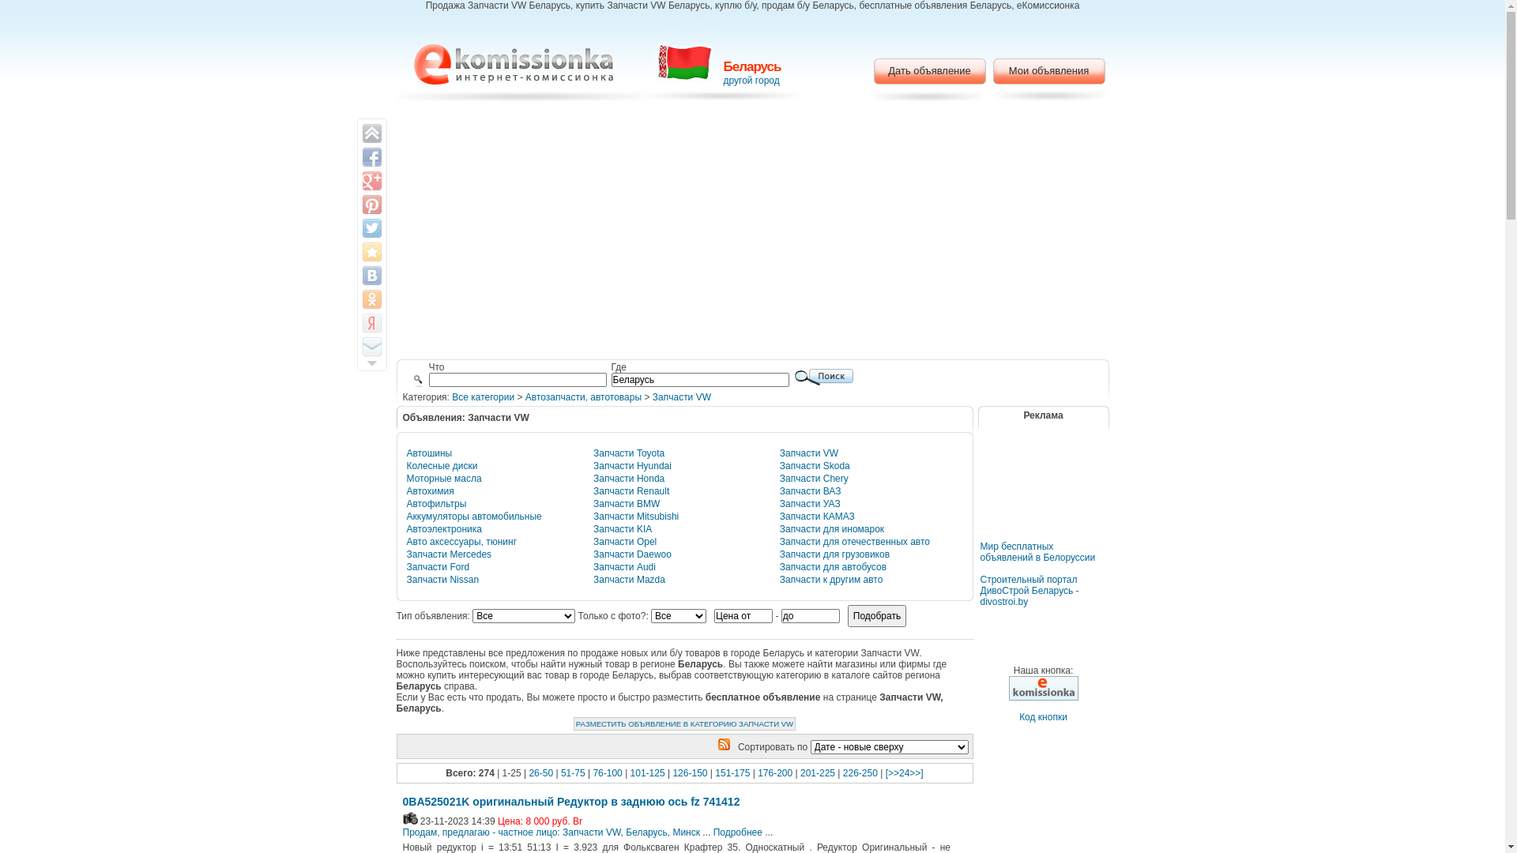 This screenshot has height=853, width=1517. I want to click on 126-150, so click(690, 773).